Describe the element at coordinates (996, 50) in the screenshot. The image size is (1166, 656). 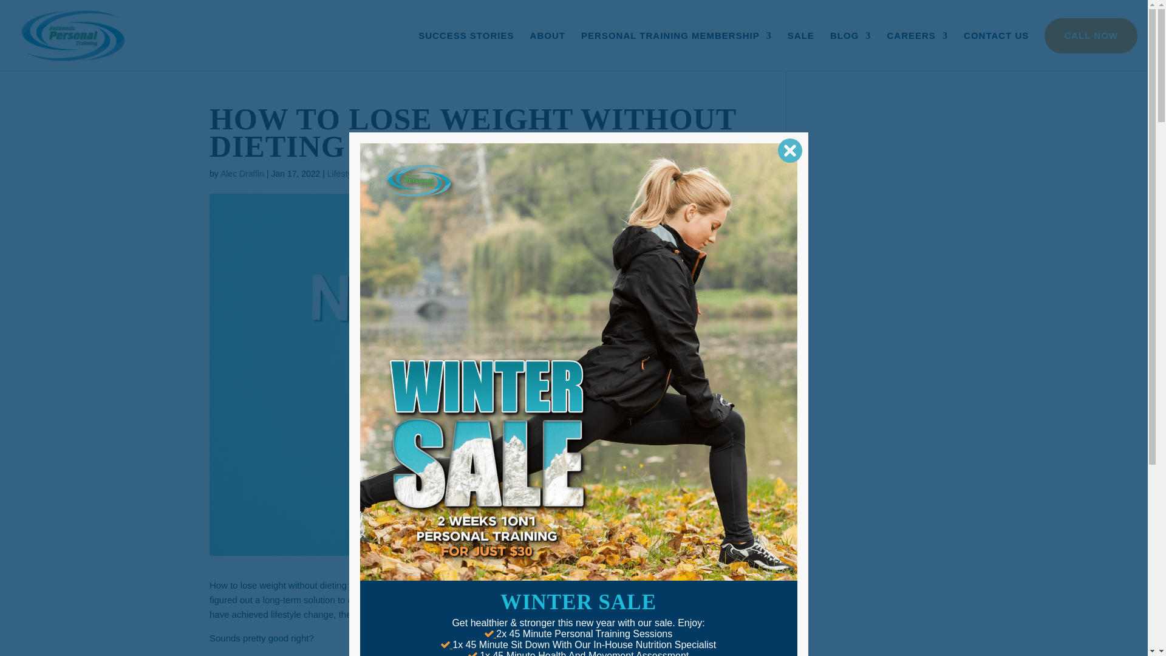
I see `CONTACT US` at that location.